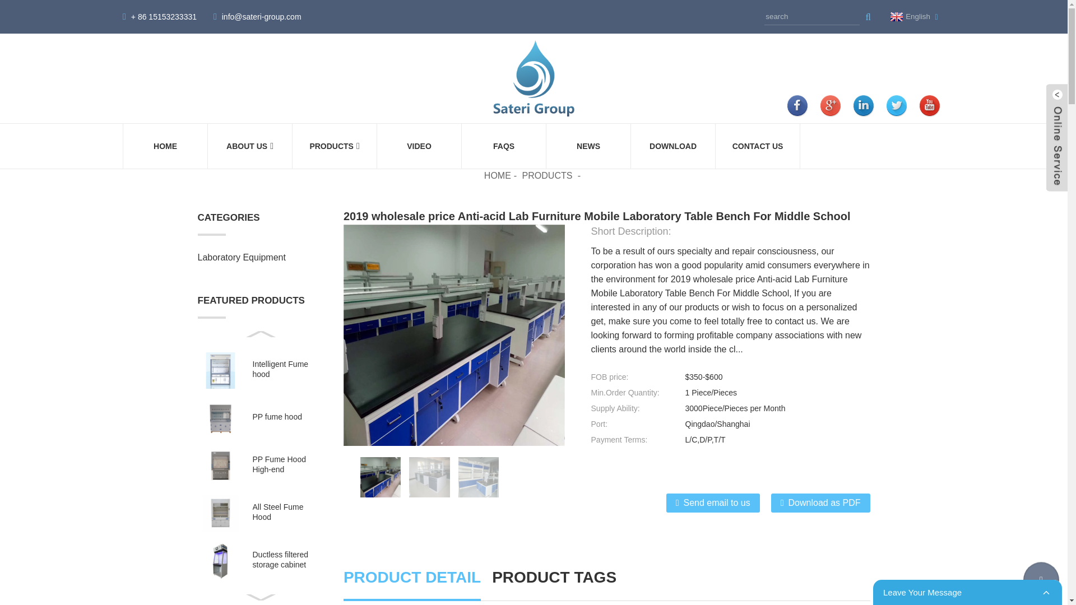  I want to click on FAQS, so click(504, 146).